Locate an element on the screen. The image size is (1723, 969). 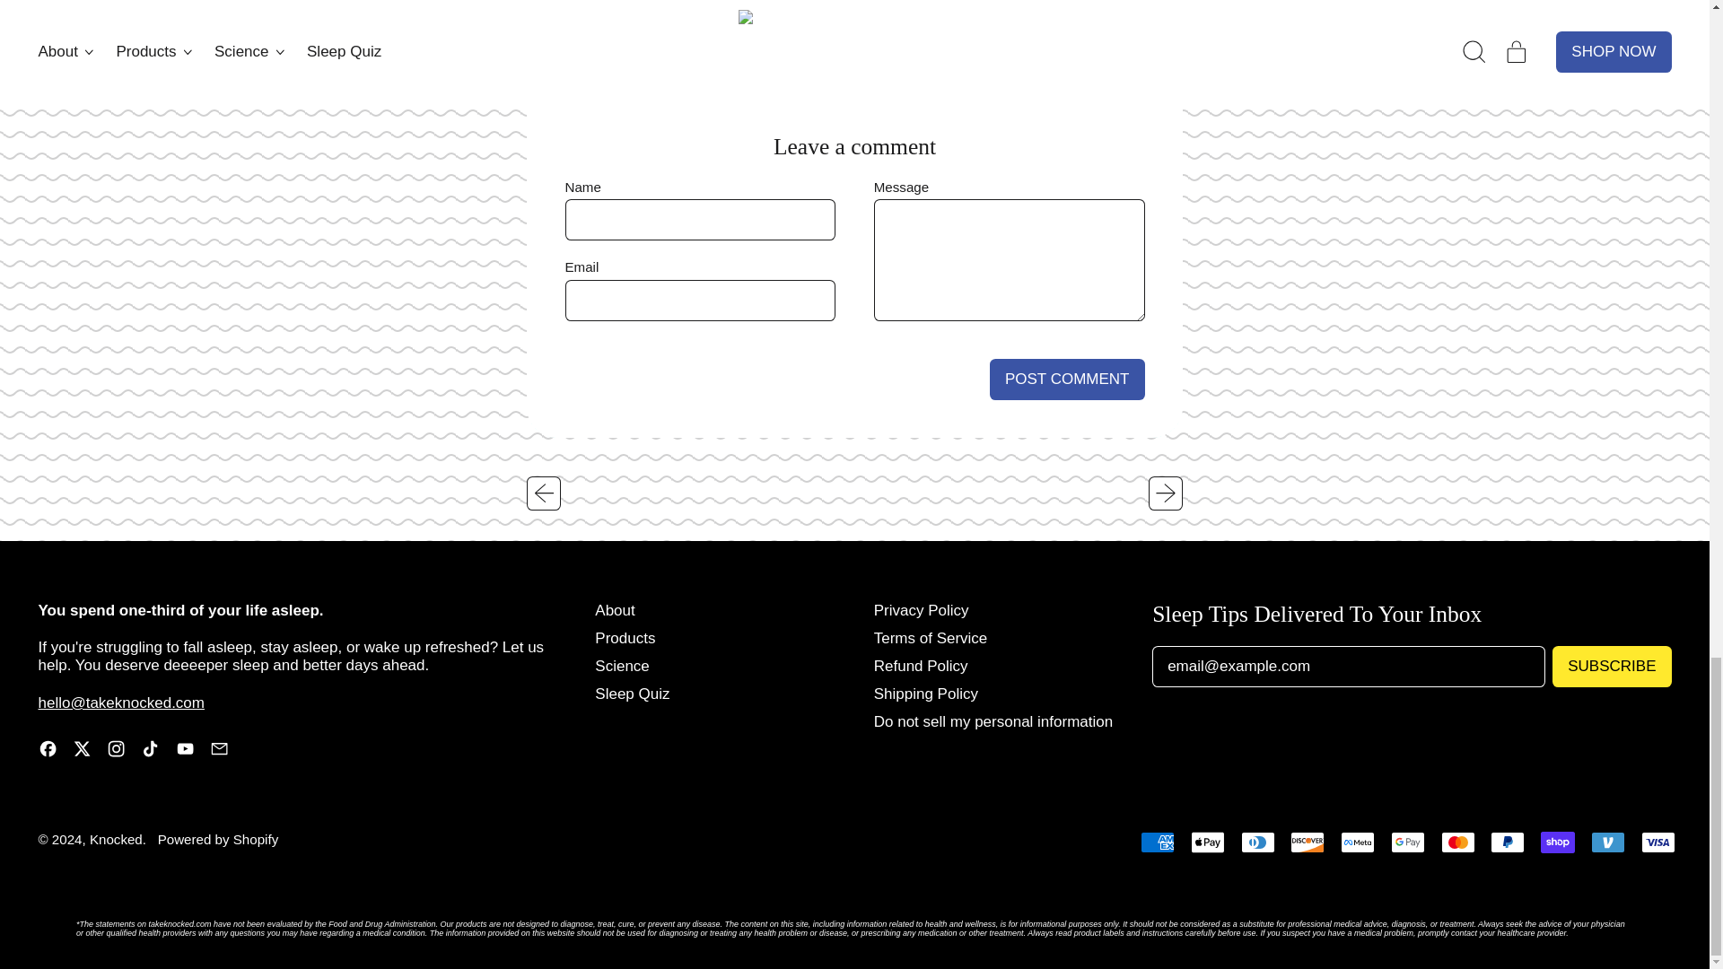
Instagram is located at coordinates (117, 753).